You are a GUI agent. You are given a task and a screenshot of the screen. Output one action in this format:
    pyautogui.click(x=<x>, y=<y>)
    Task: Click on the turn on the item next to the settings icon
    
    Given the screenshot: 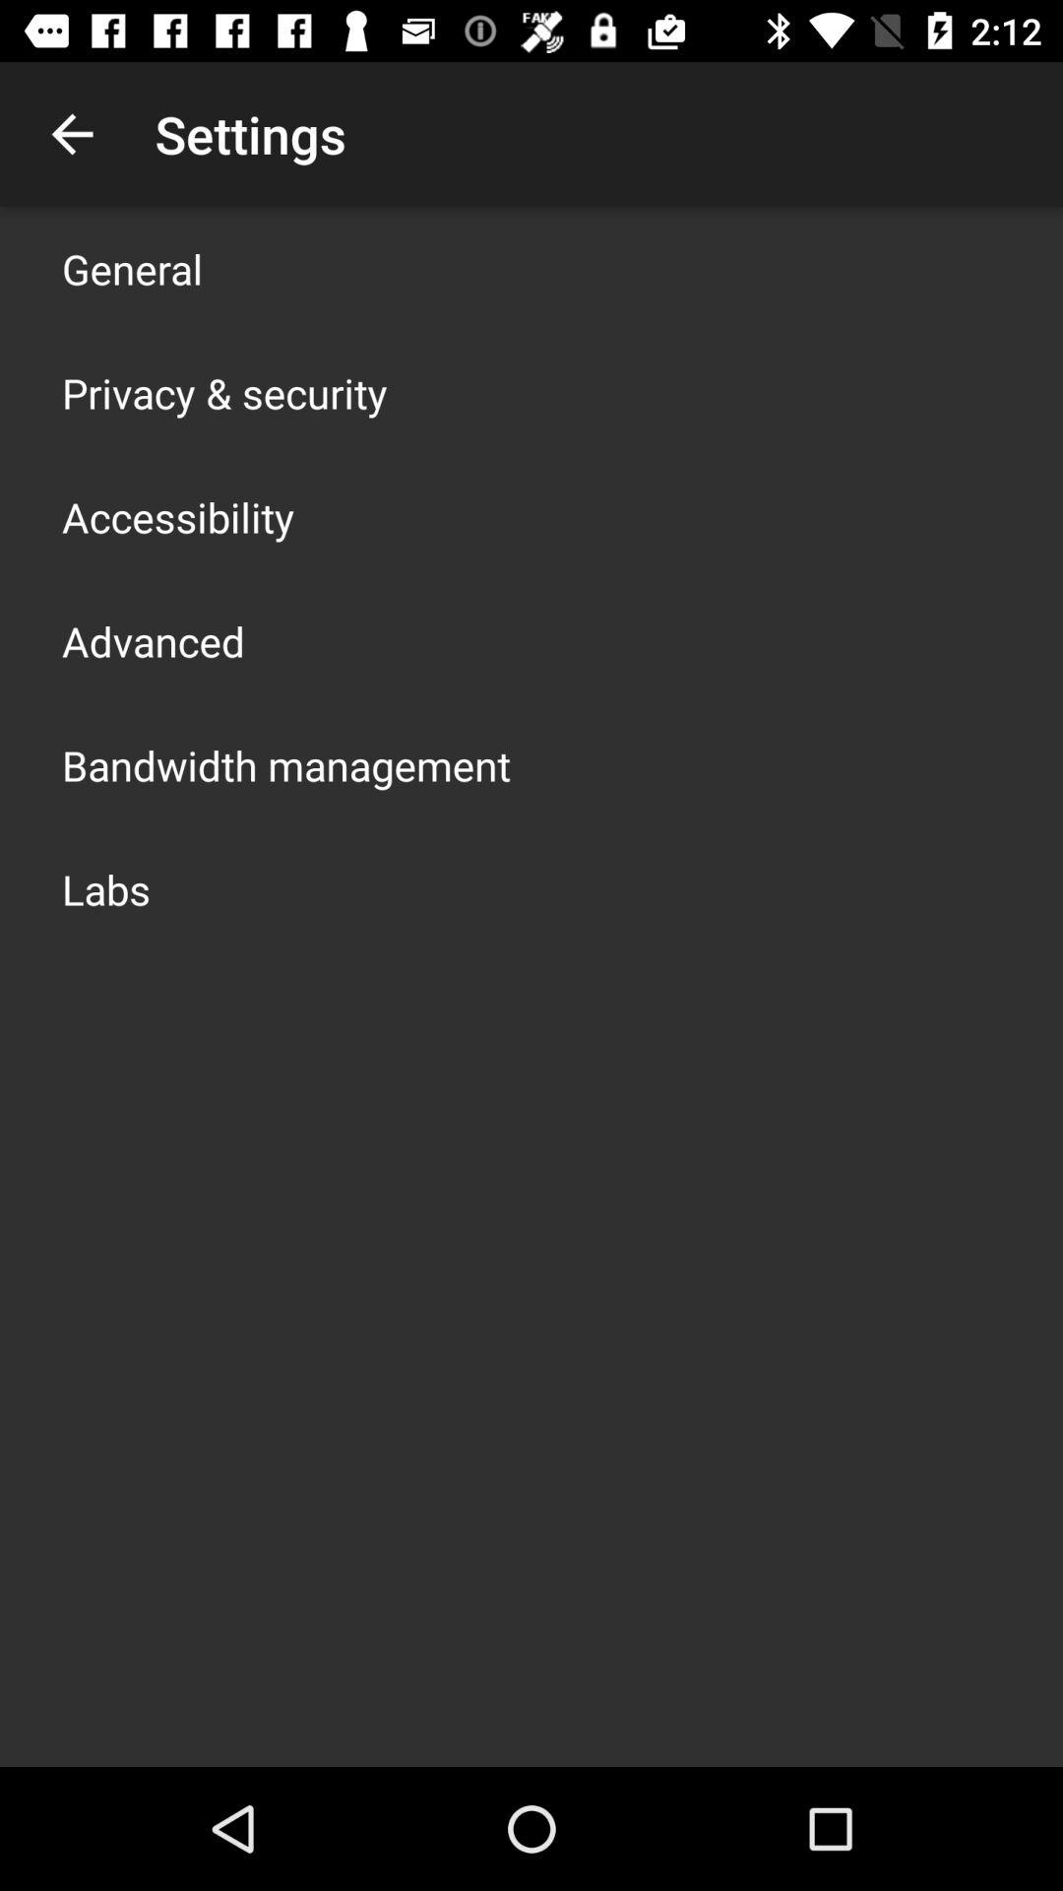 What is the action you would take?
    pyautogui.click(x=72, y=134)
    